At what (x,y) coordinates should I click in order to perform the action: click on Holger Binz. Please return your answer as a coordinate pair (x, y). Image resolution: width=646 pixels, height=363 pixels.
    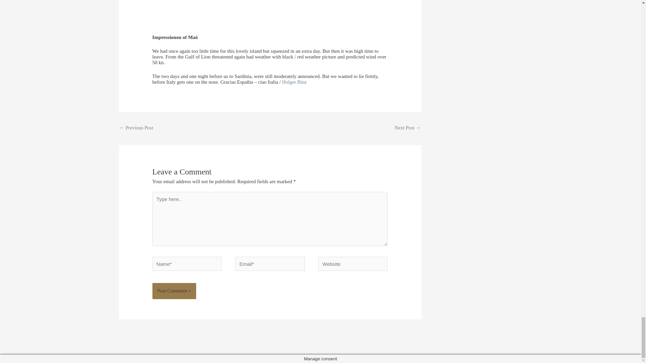
    Looking at the image, I should click on (294, 82).